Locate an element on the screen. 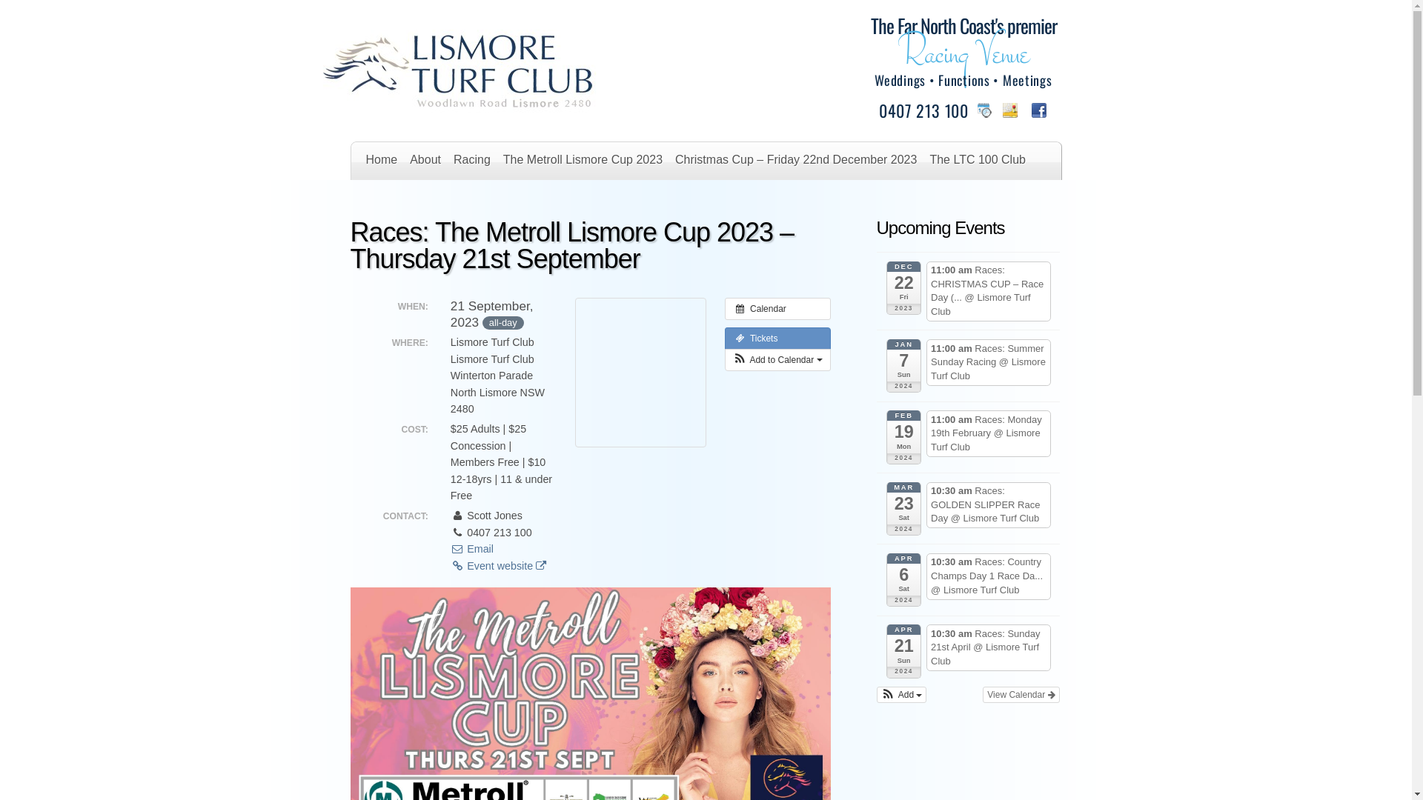 The width and height of the screenshot is (1423, 800). MAR
23
Sat
2024 is located at coordinates (904, 509).